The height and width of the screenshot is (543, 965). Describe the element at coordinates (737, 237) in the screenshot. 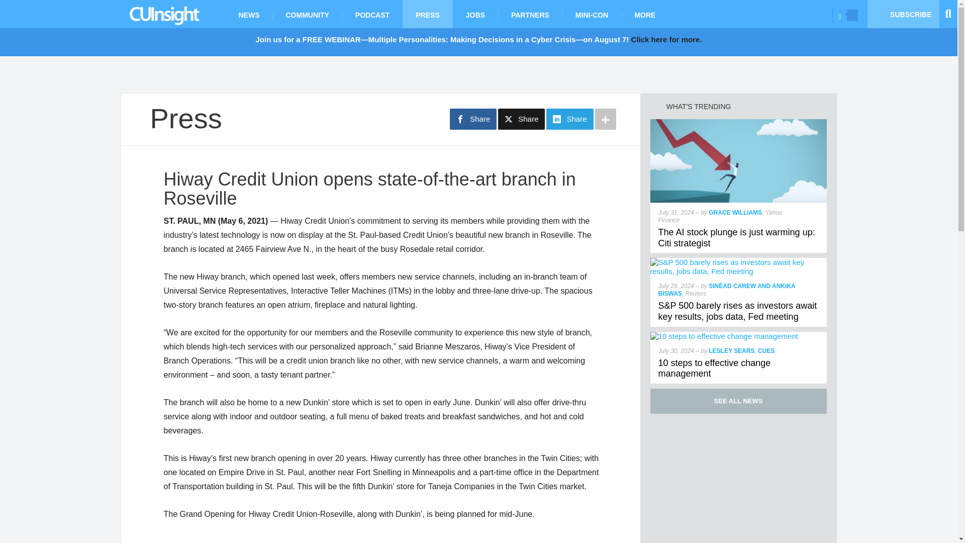

I see `The AI stock plunge is just warming up: Citi strategist` at that location.